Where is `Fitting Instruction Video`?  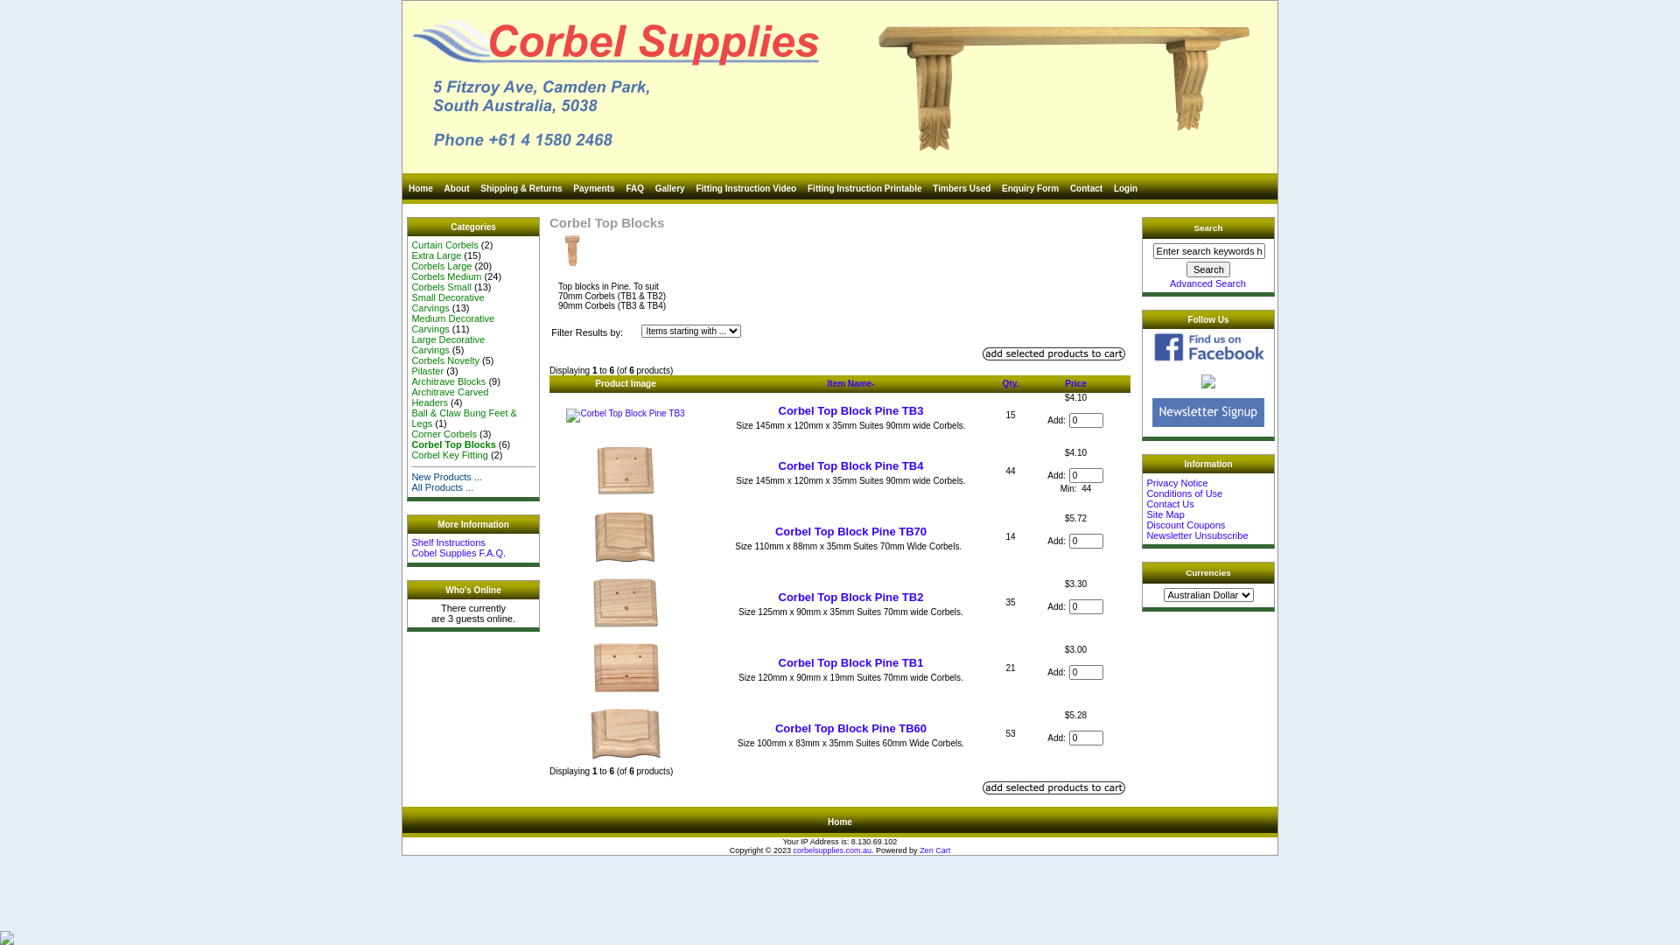 Fitting Instruction Video is located at coordinates (747, 189).